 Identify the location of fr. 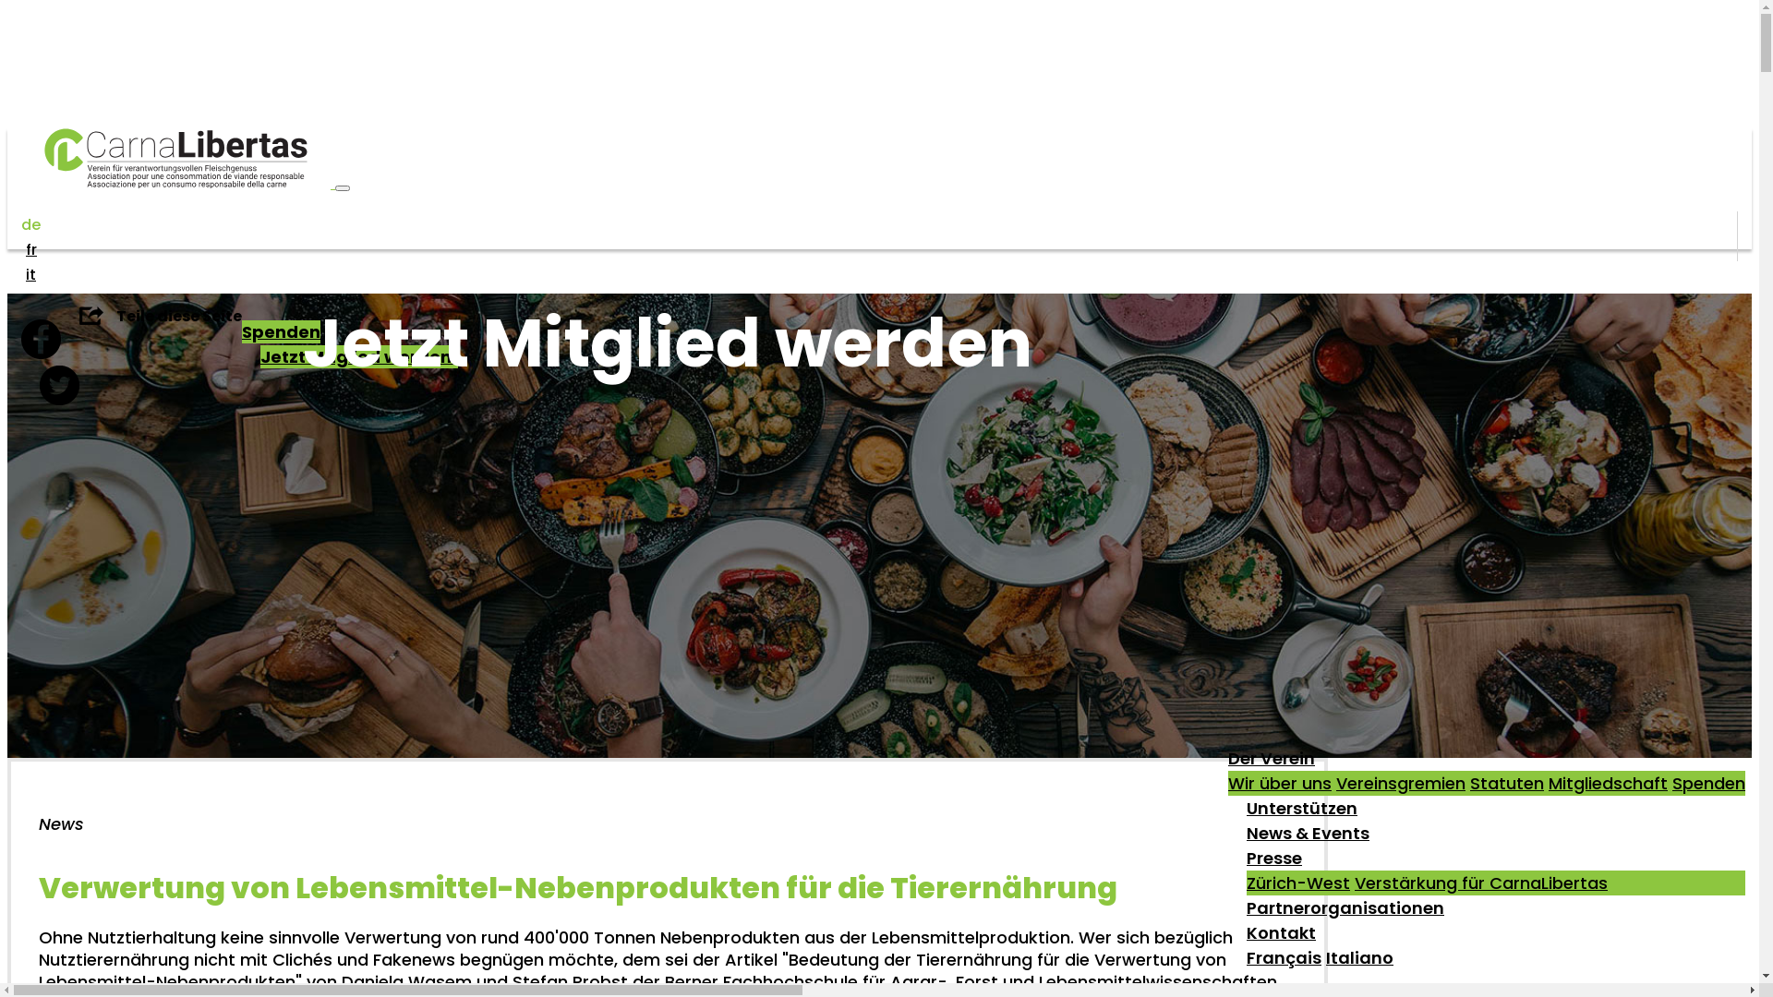
(31, 249).